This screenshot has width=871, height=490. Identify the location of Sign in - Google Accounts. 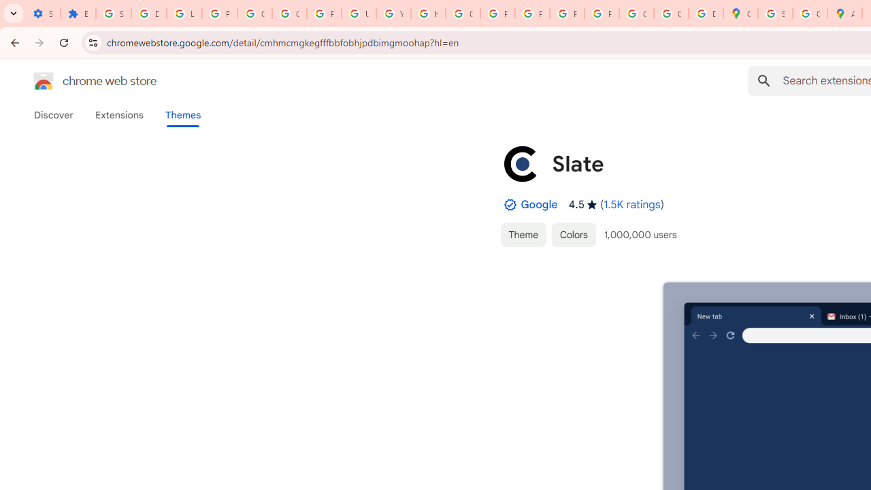
(774, 14).